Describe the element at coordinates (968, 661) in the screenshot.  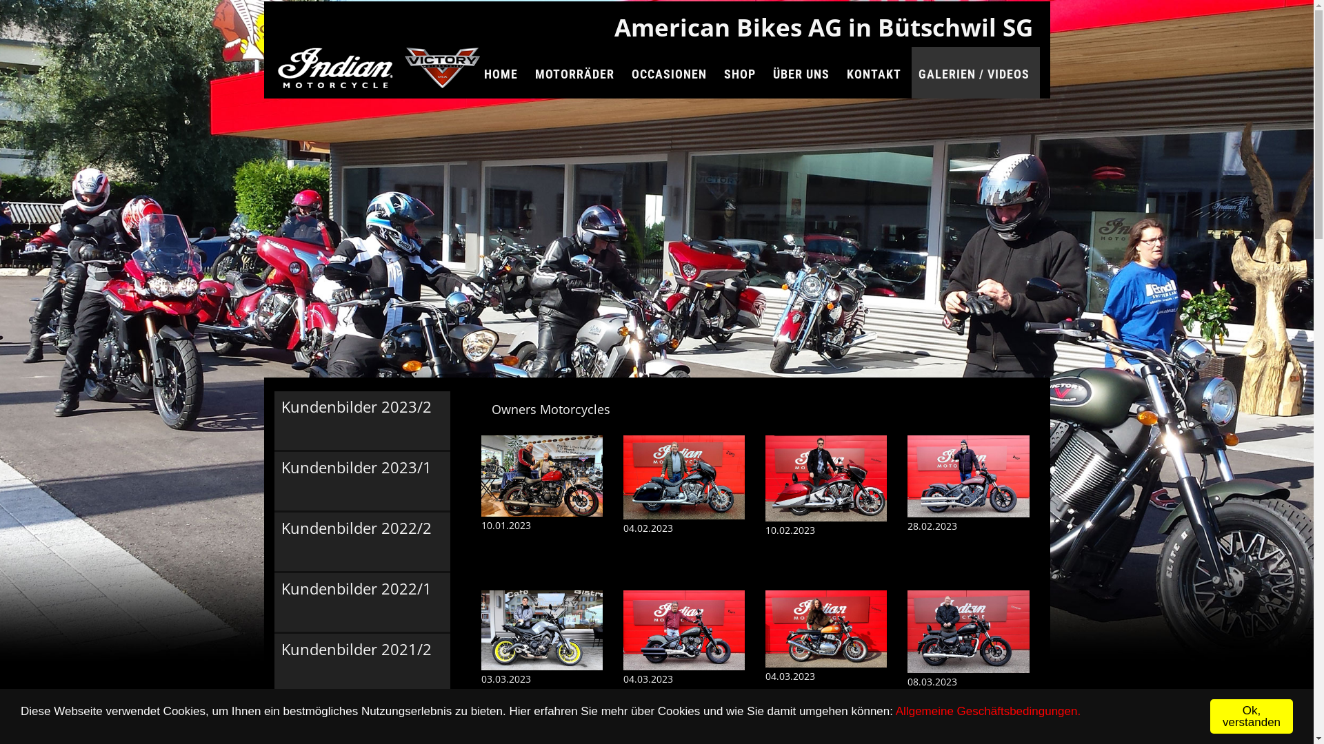
I see `08.03.2023` at that location.